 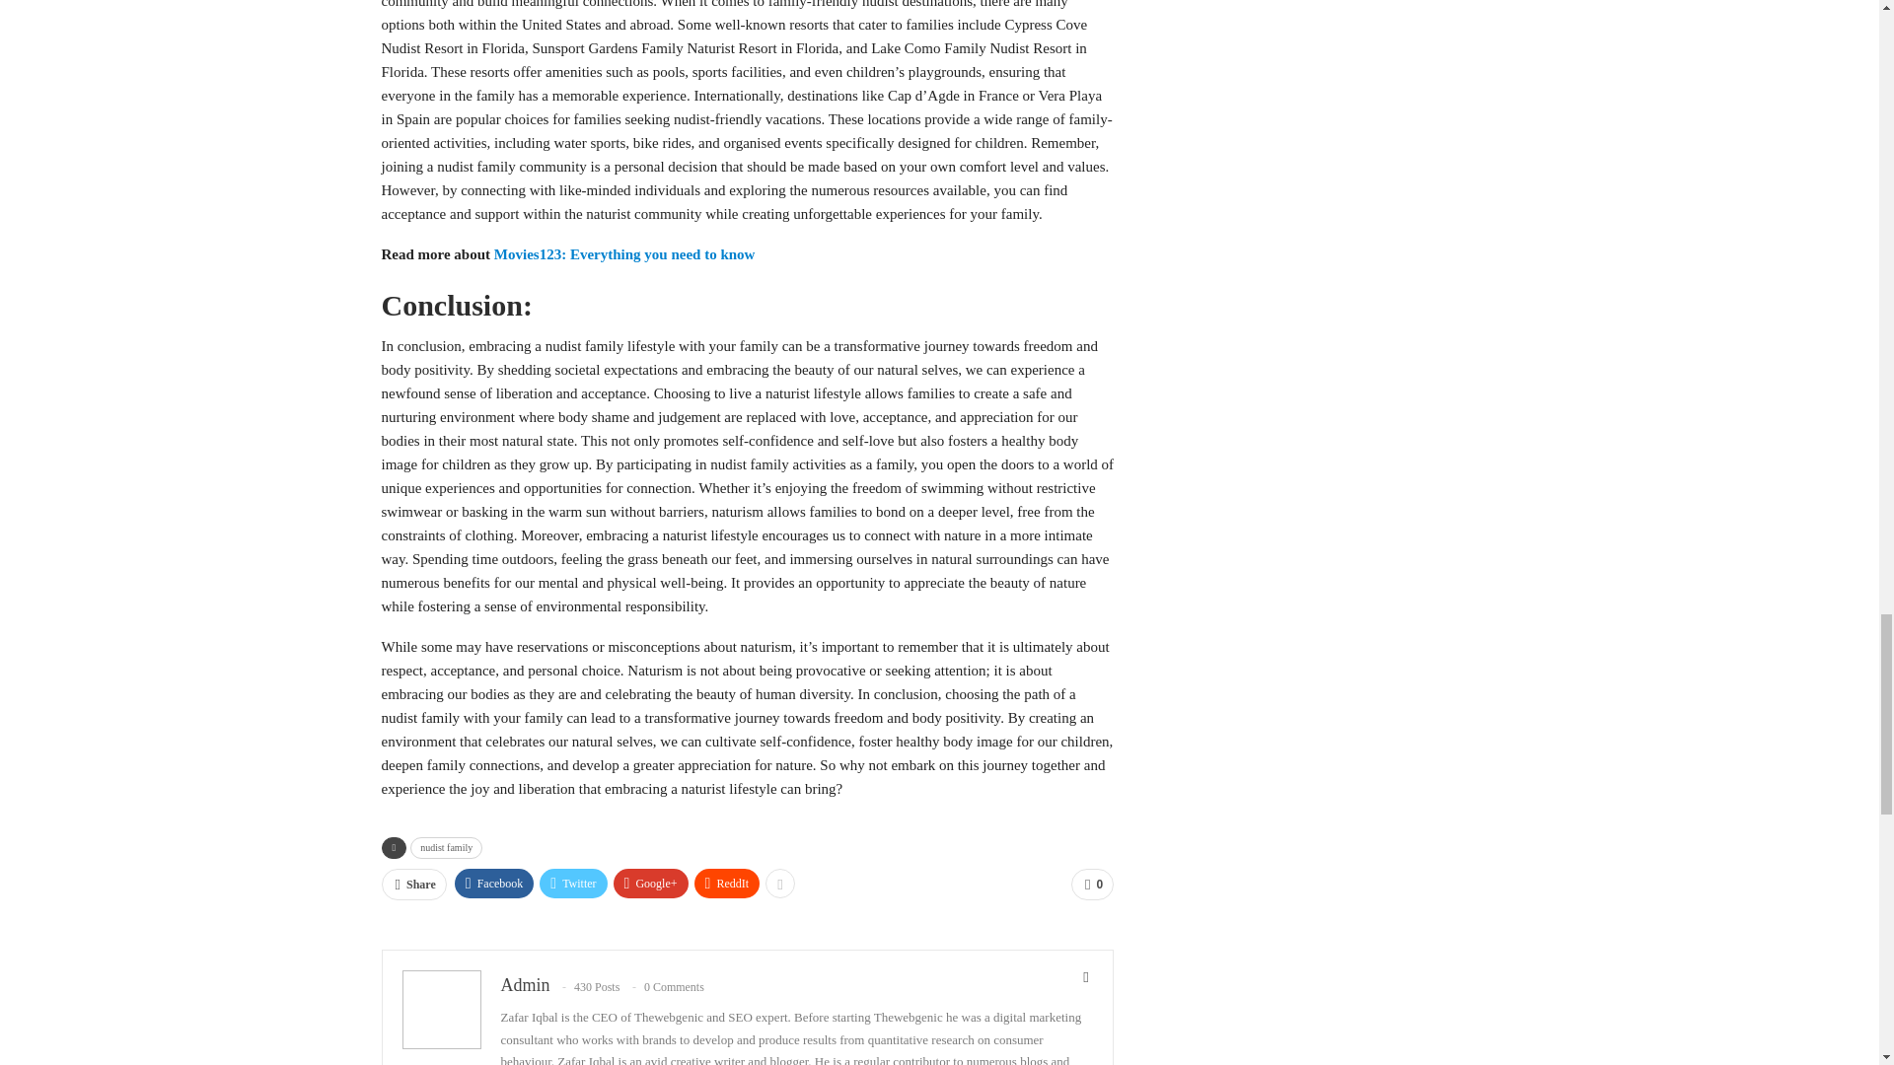 I want to click on nudist family, so click(x=446, y=847).